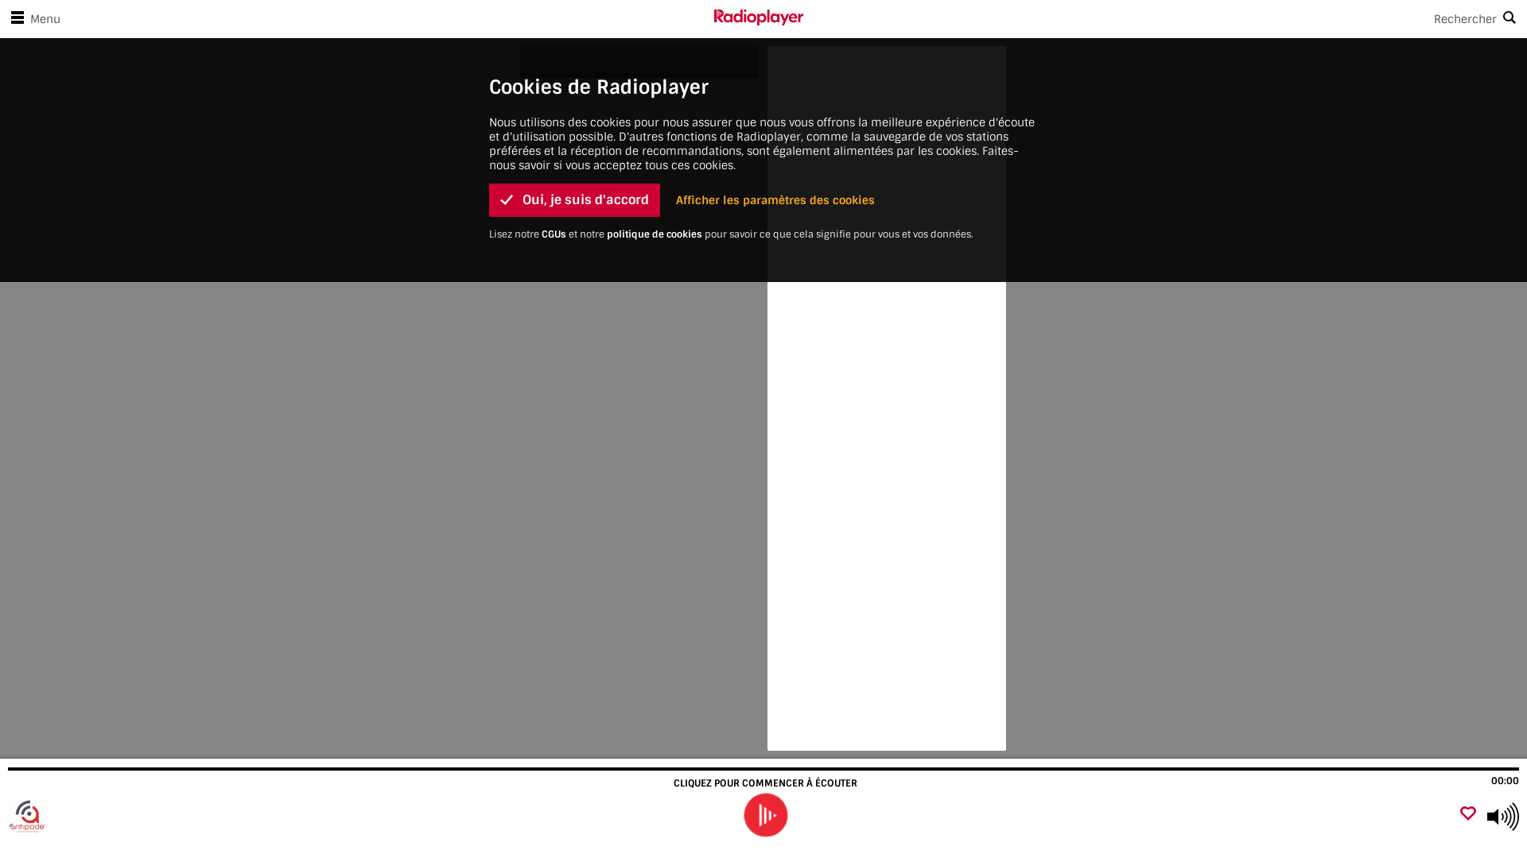  Describe the element at coordinates (655, 234) in the screenshot. I see `politique de cookies` at that location.